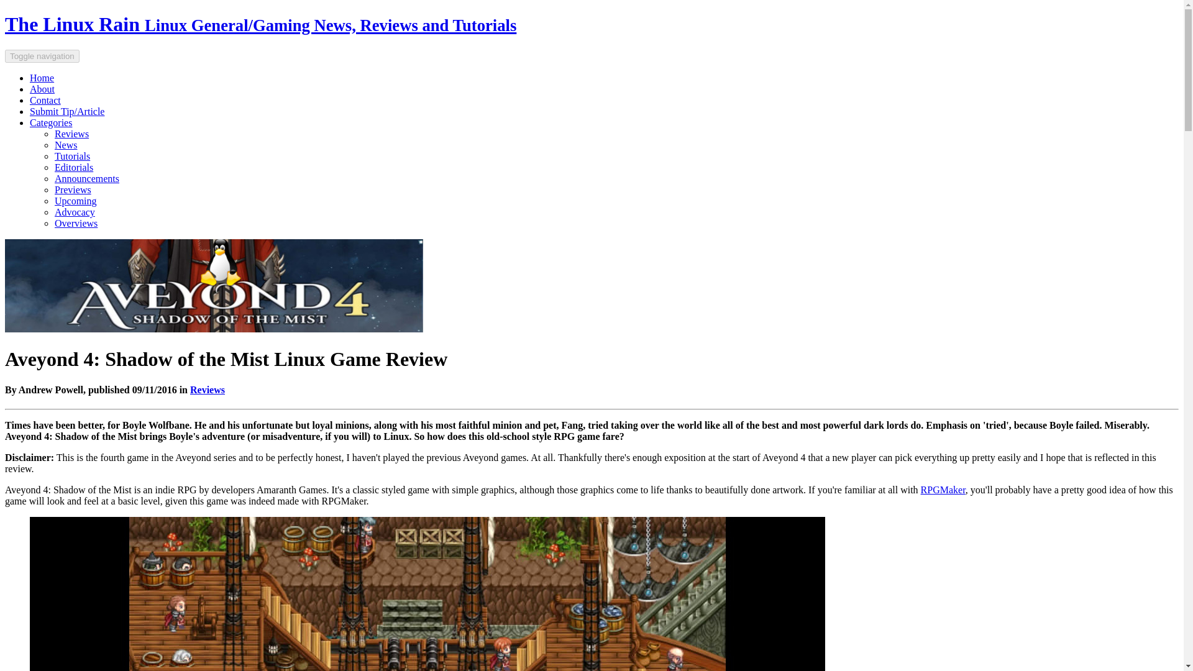 The height and width of the screenshot is (671, 1193). Describe the element at coordinates (73, 167) in the screenshot. I see `Editorials` at that location.